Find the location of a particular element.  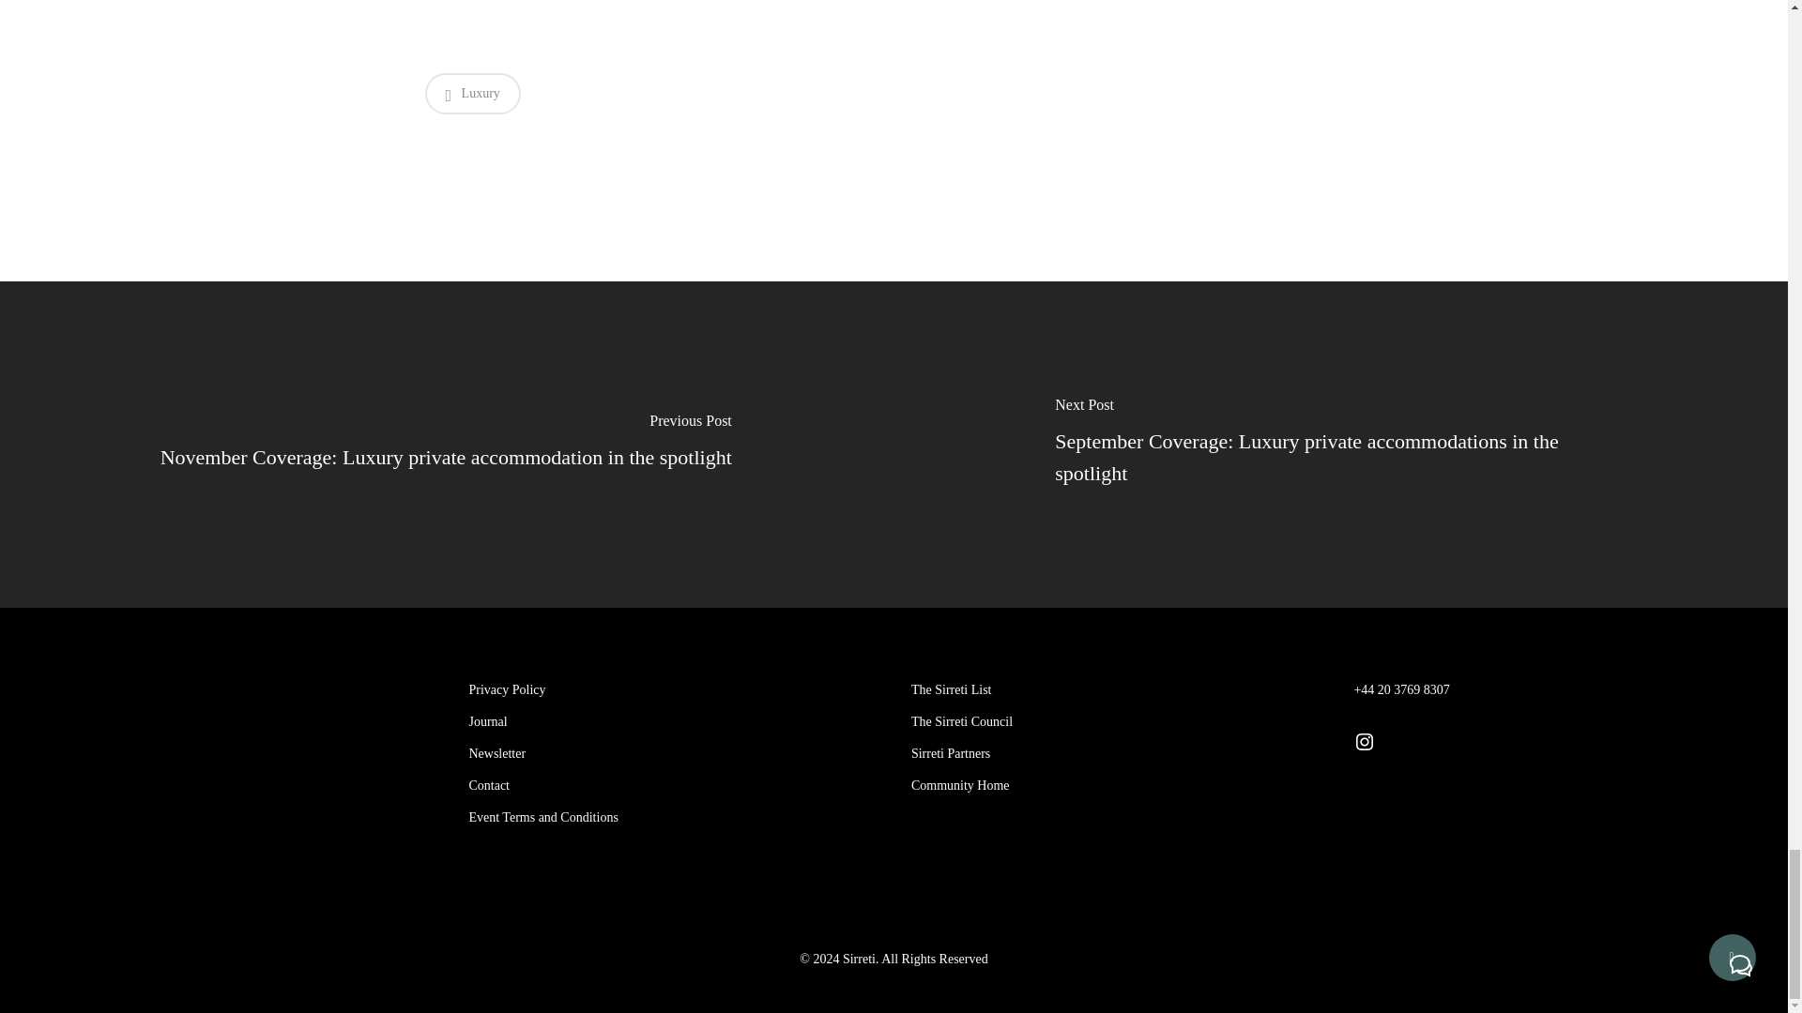

Sirreti Partners is located at coordinates (1115, 753).